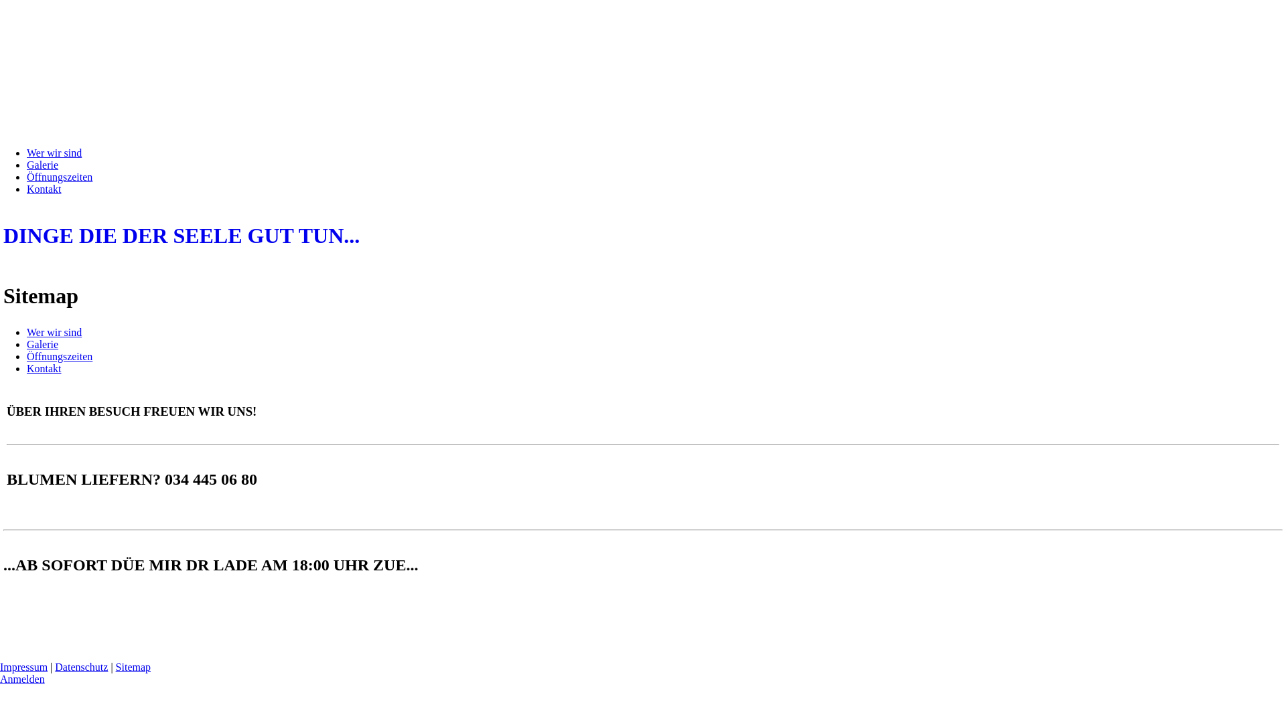  Describe the element at coordinates (23, 679) in the screenshot. I see `Anmelden` at that location.